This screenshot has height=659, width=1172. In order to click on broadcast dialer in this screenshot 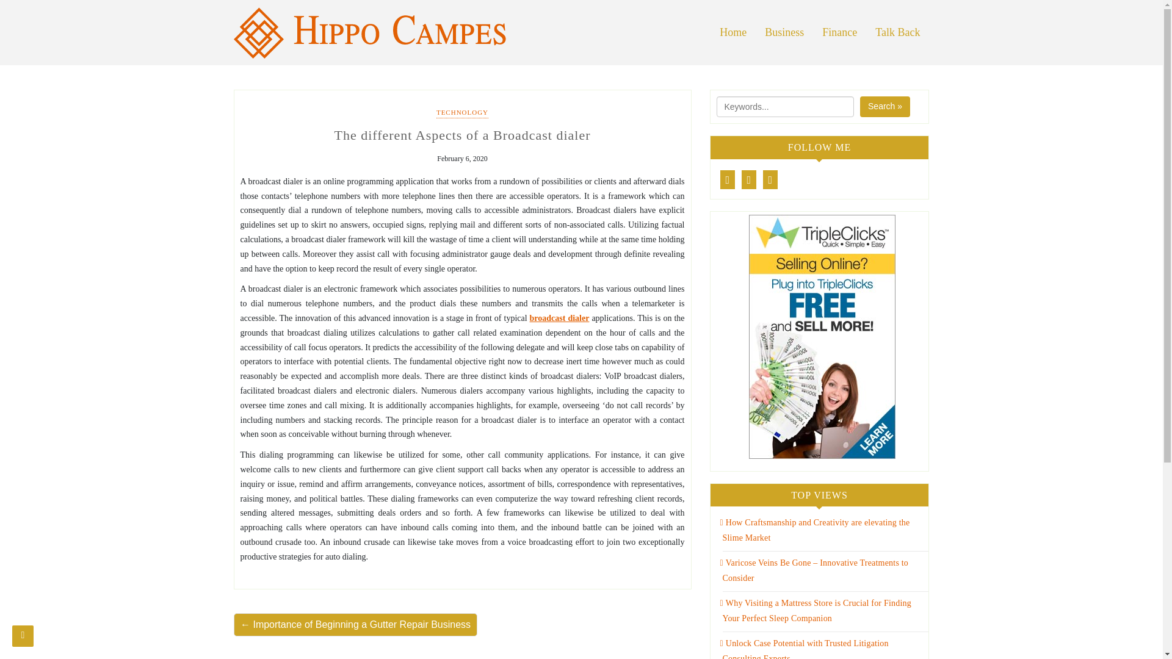, I will do `click(559, 319)`.